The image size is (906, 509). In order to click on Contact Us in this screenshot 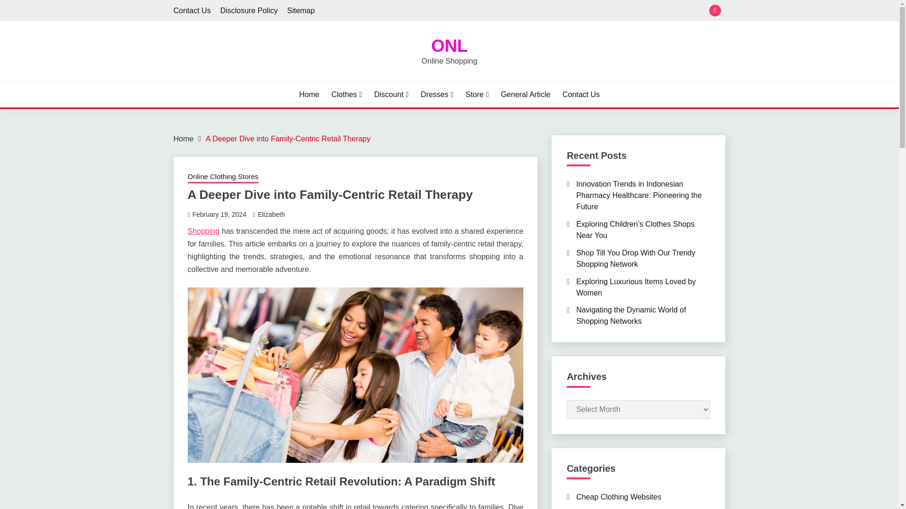, I will do `click(193, 10)`.